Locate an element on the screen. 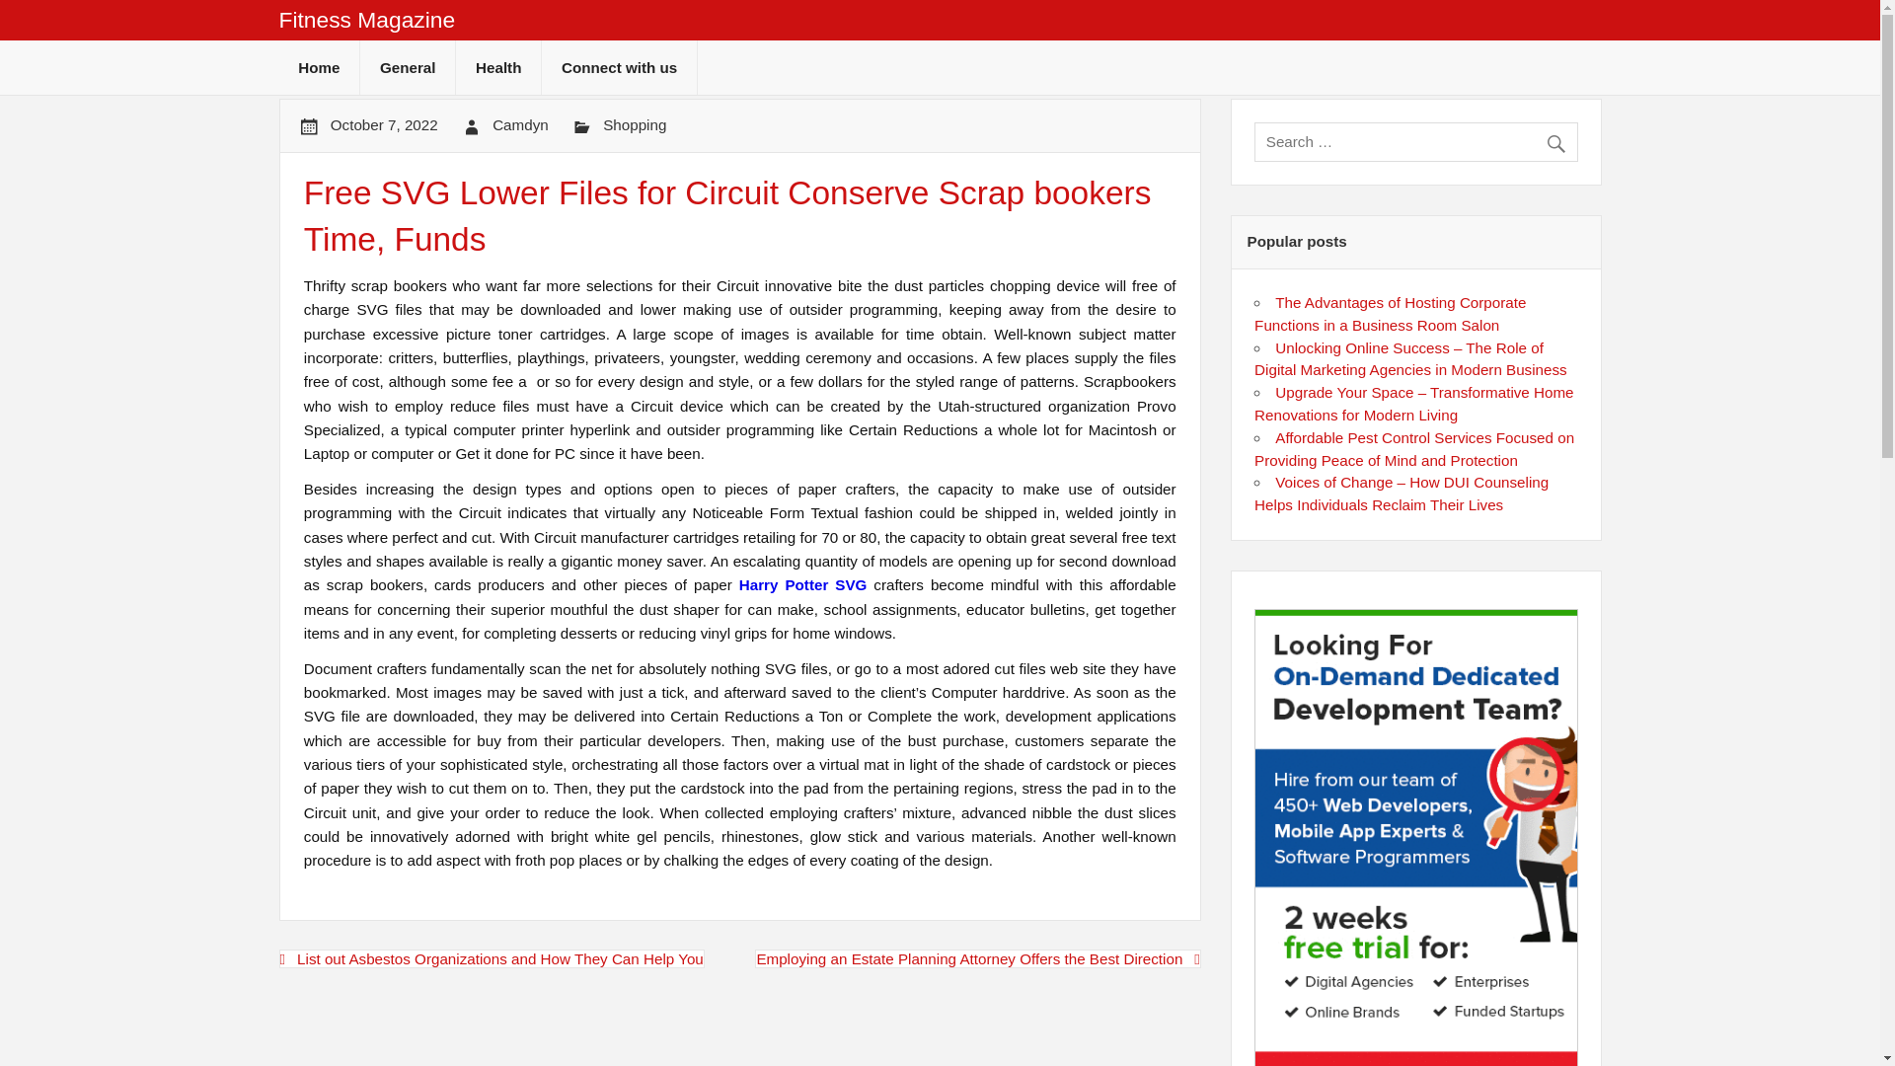  Fitness Magazine is located at coordinates (366, 20).